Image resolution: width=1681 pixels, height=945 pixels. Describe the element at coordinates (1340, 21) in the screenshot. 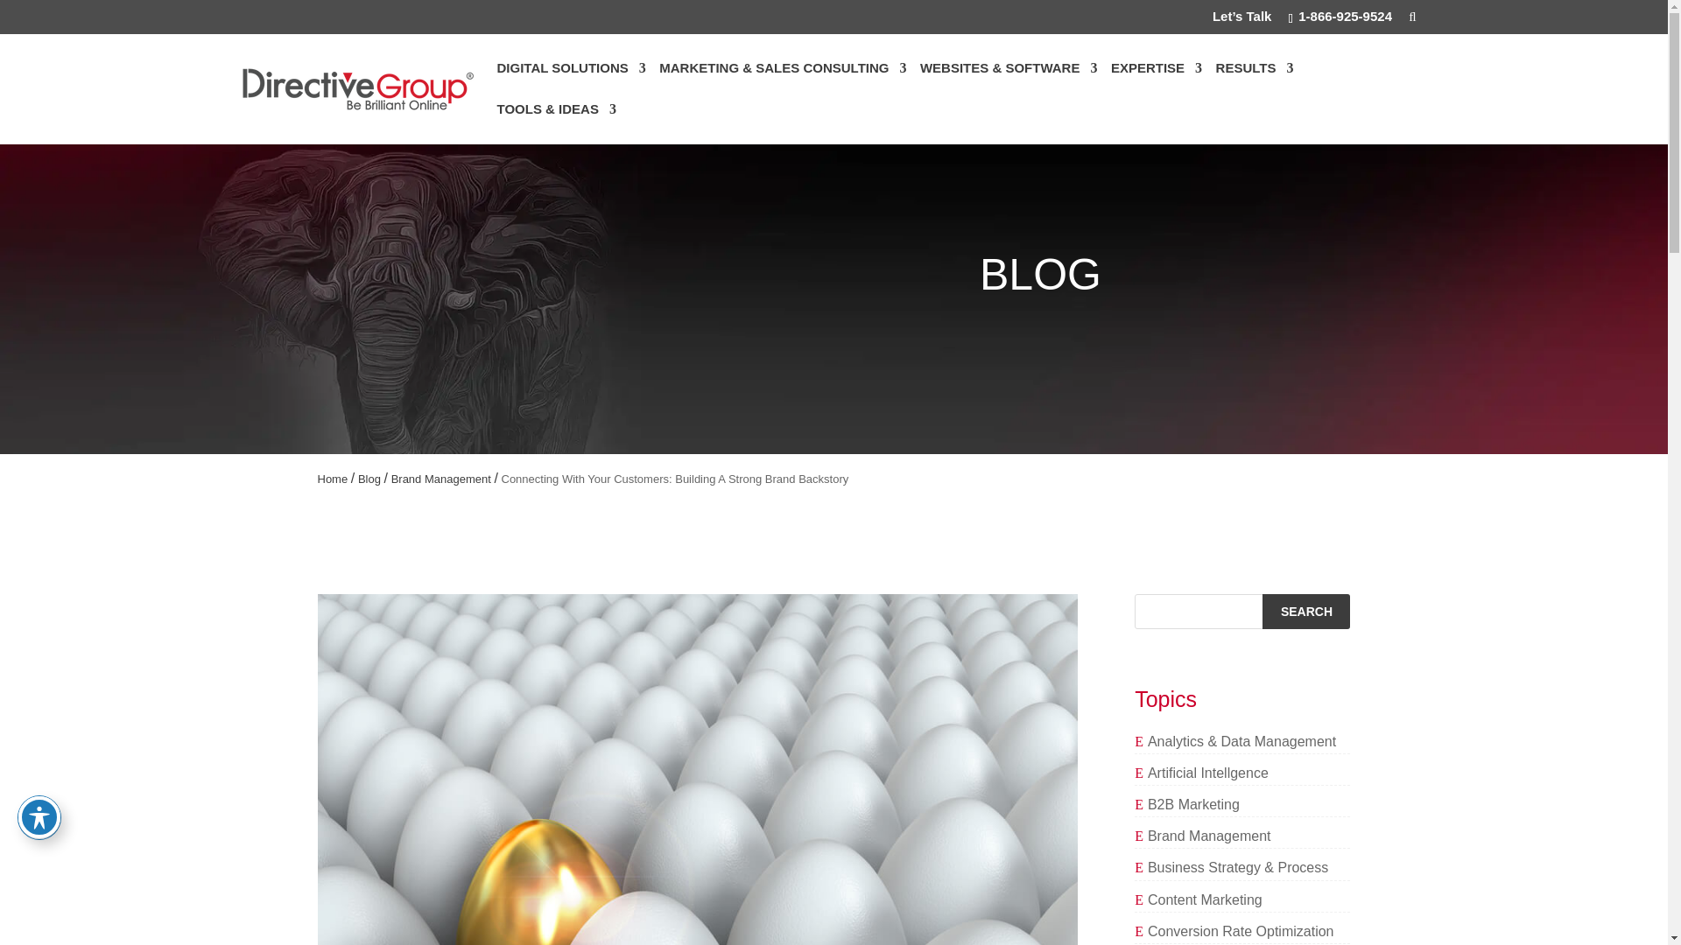

I see `1-866-925-9524` at that location.